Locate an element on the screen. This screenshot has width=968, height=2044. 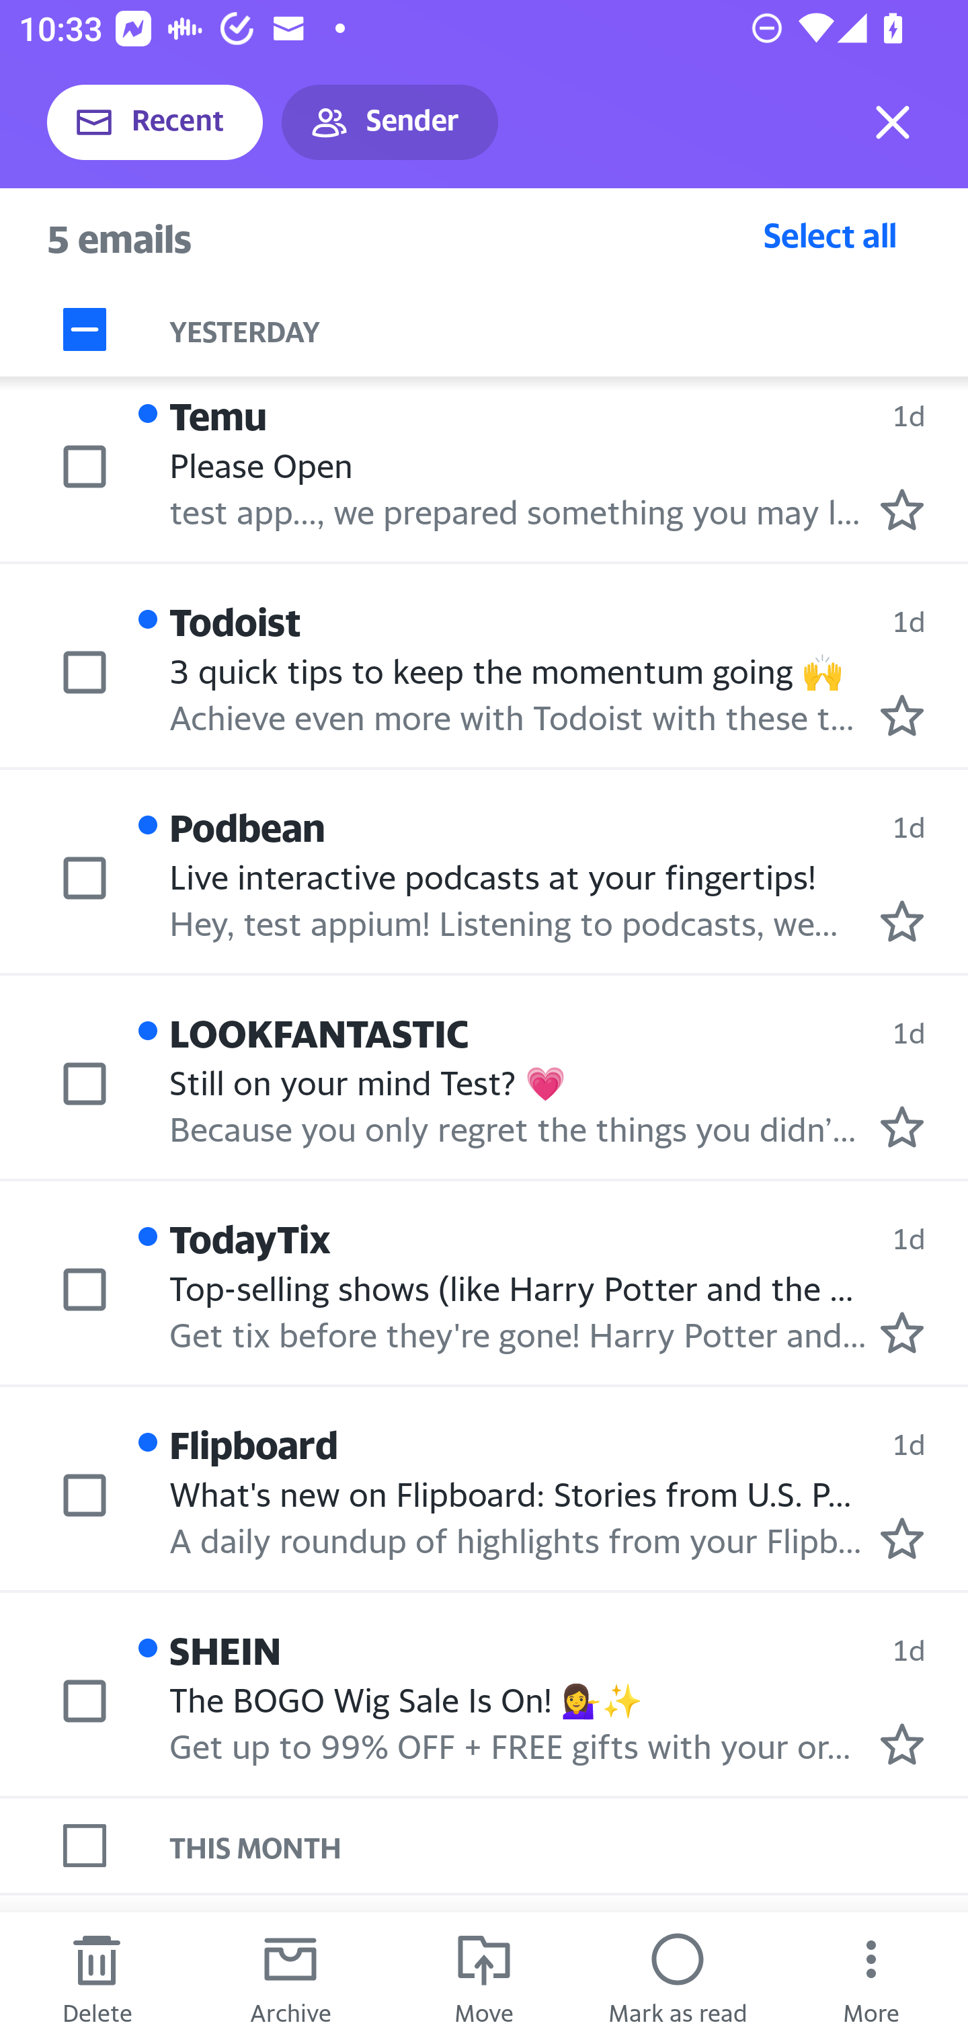
Delete is located at coordinates (97, 1978).